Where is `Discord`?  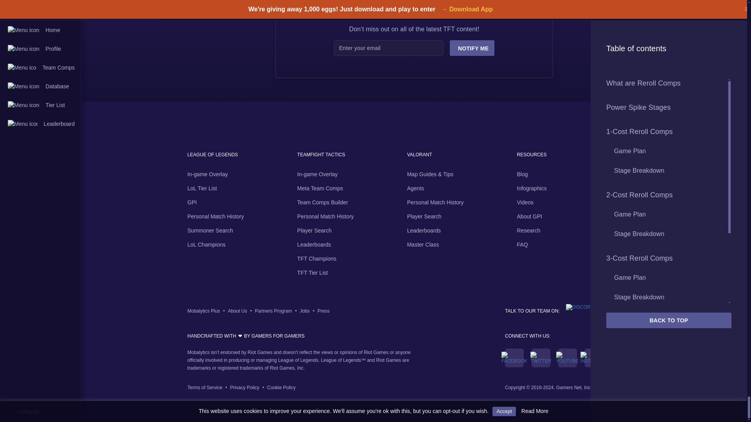 Discord is located at coordinates (577, 309).